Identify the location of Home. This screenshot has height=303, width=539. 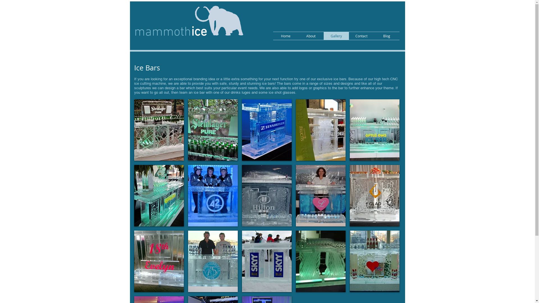
(286, 36).